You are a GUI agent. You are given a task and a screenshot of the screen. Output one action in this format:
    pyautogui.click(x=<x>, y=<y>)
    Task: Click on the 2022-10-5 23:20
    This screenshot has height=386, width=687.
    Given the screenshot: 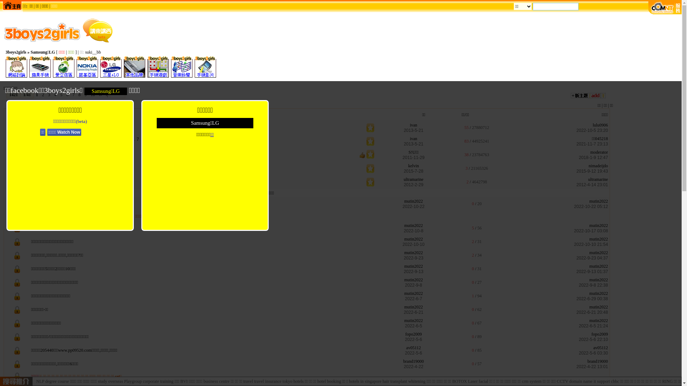 What is the action you would take?
    pyautogui.click(x=592, y=130)
    